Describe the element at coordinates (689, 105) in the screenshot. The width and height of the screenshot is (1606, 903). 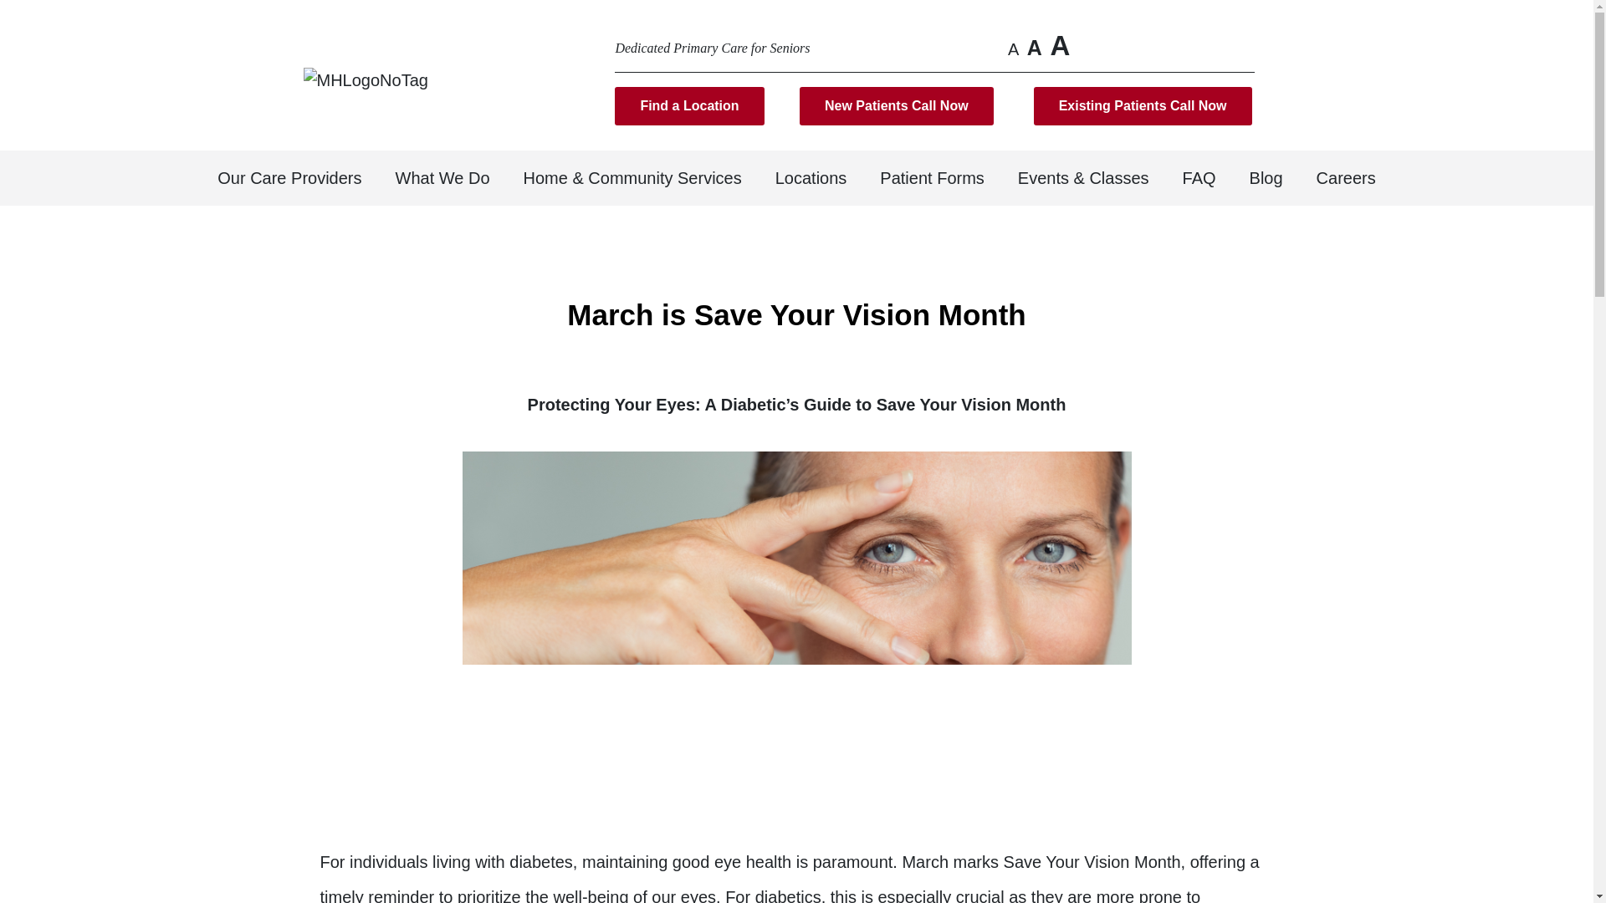
I see `Find a Location` at that location.